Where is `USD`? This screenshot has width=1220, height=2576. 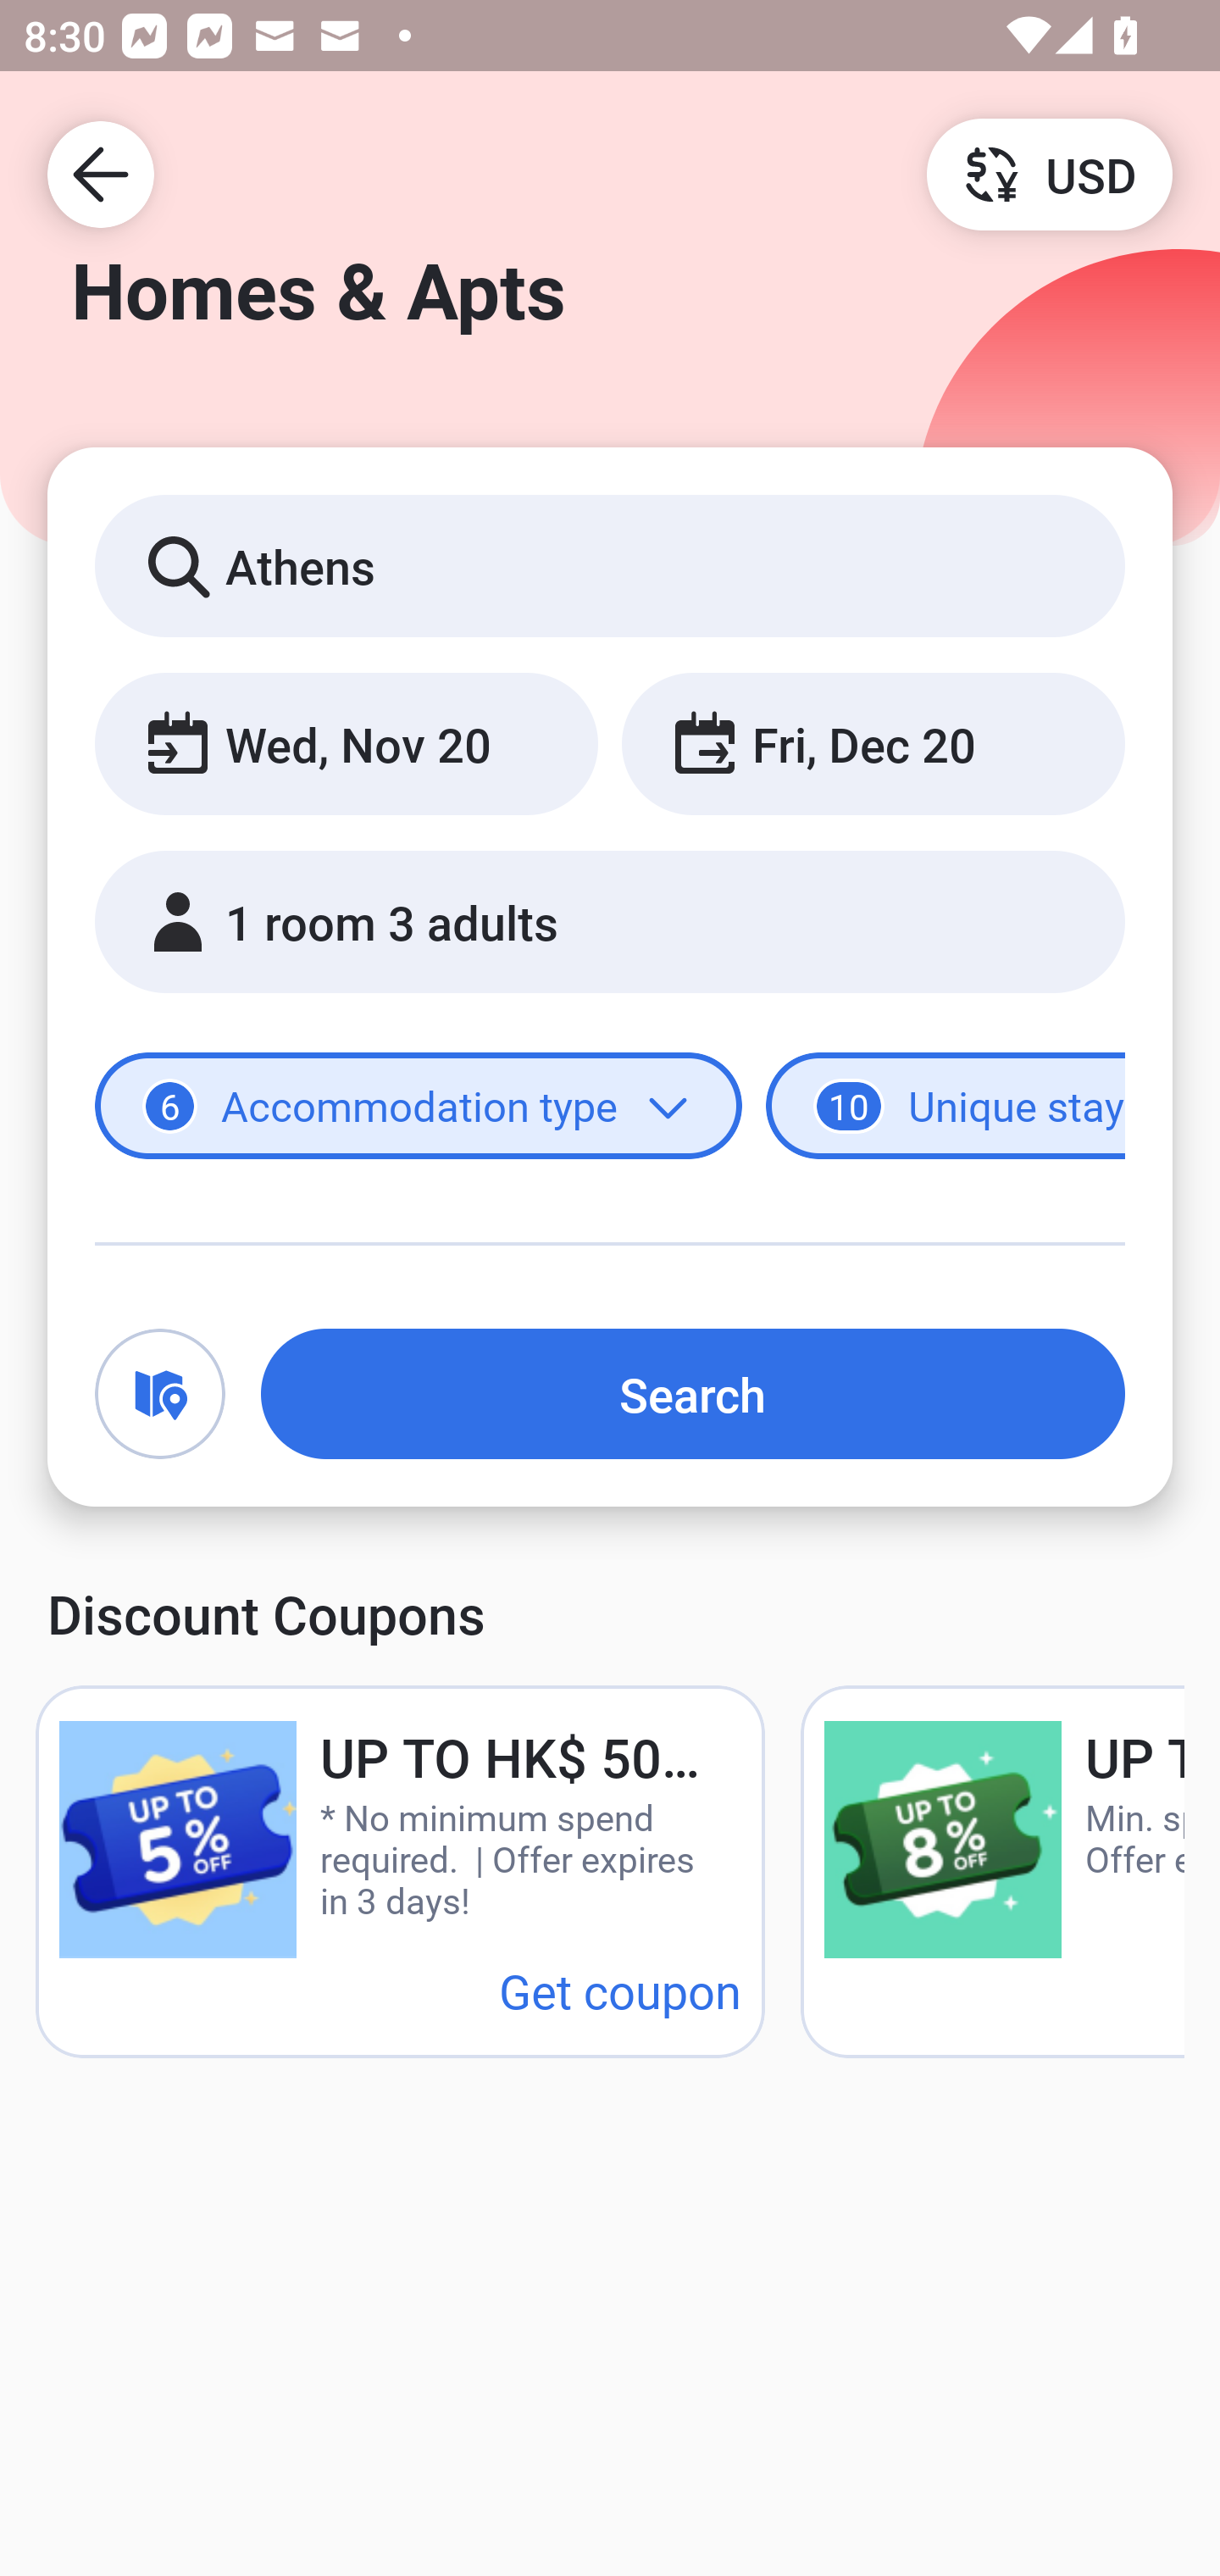
USD is located at coordinates (1049, 173).